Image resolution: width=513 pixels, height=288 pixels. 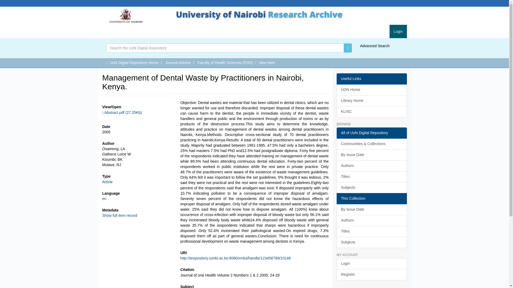 What do you see at coordinates (119, 215) in the screenshot?
I see `Show full item record` at bounding box center [119, 215].